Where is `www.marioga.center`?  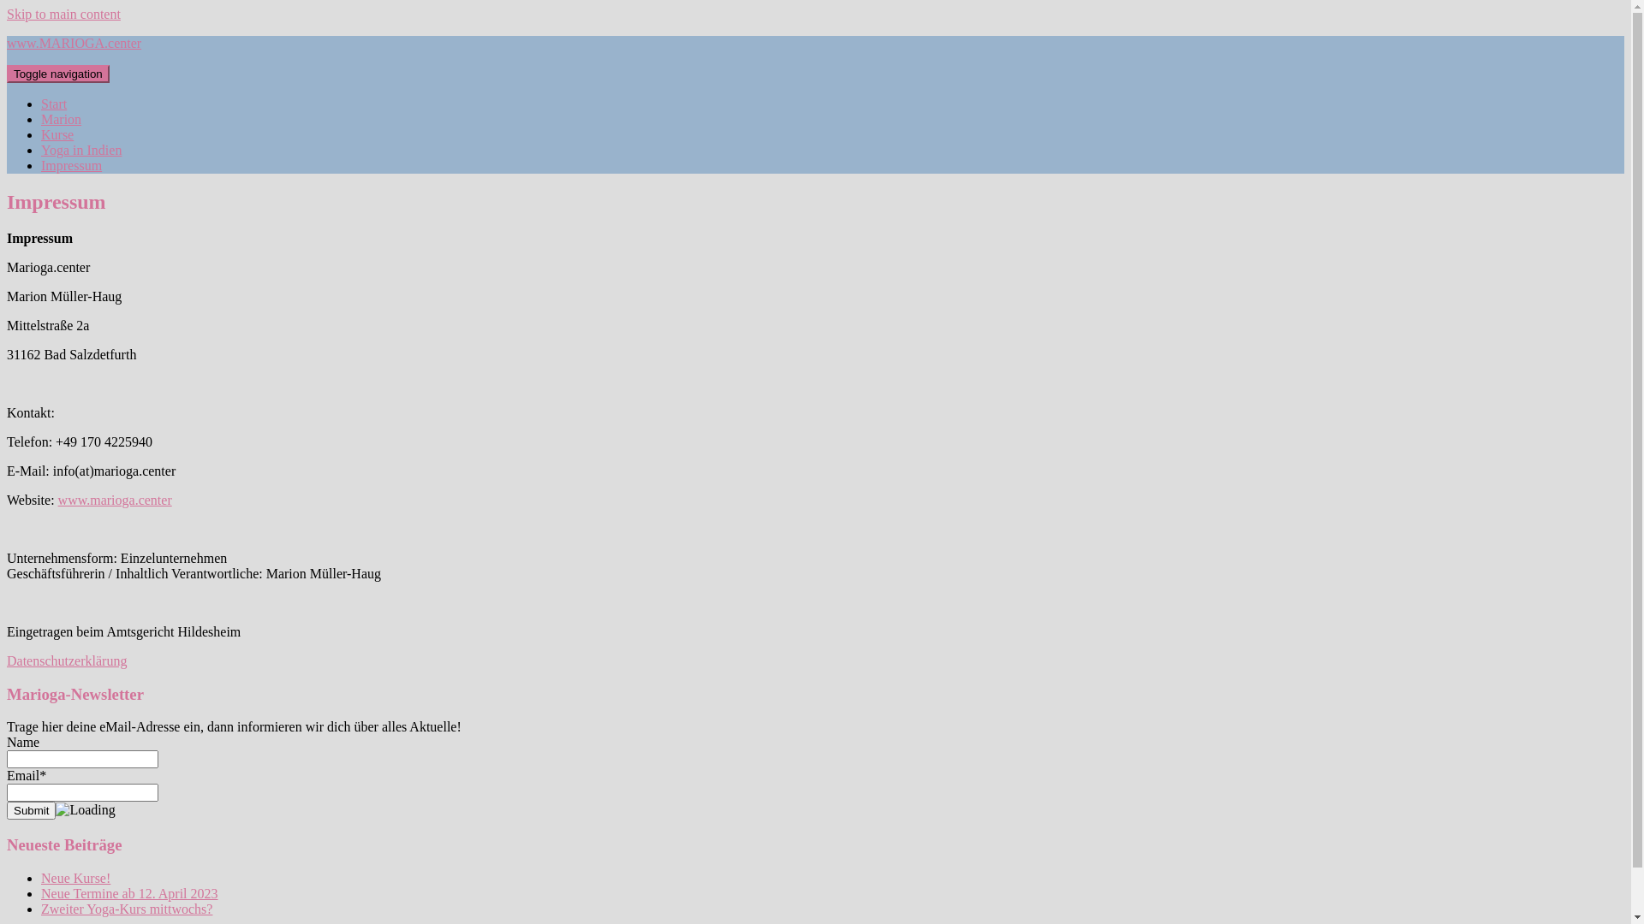 www.marioga.center is located at coordinates (115, 500).